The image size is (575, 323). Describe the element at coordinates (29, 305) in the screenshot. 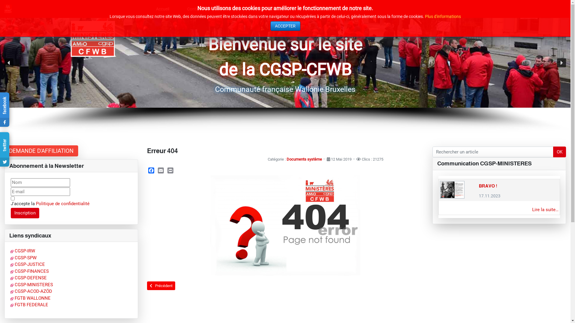

I see ` FGTB FEDERALE` at that location.